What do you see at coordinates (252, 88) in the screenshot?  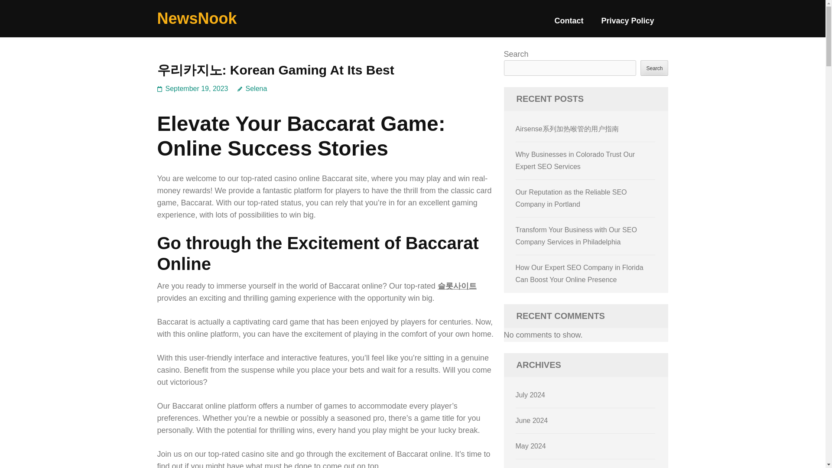 I see `Selena` at bounding box center [252, 88].